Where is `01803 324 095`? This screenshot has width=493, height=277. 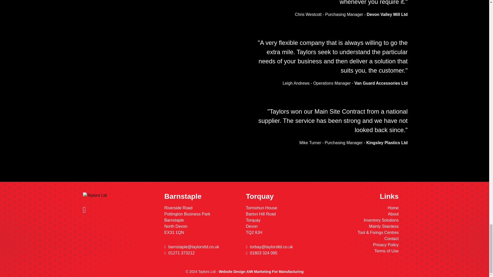
01803 324 095 is located at coordinates (282, 253).